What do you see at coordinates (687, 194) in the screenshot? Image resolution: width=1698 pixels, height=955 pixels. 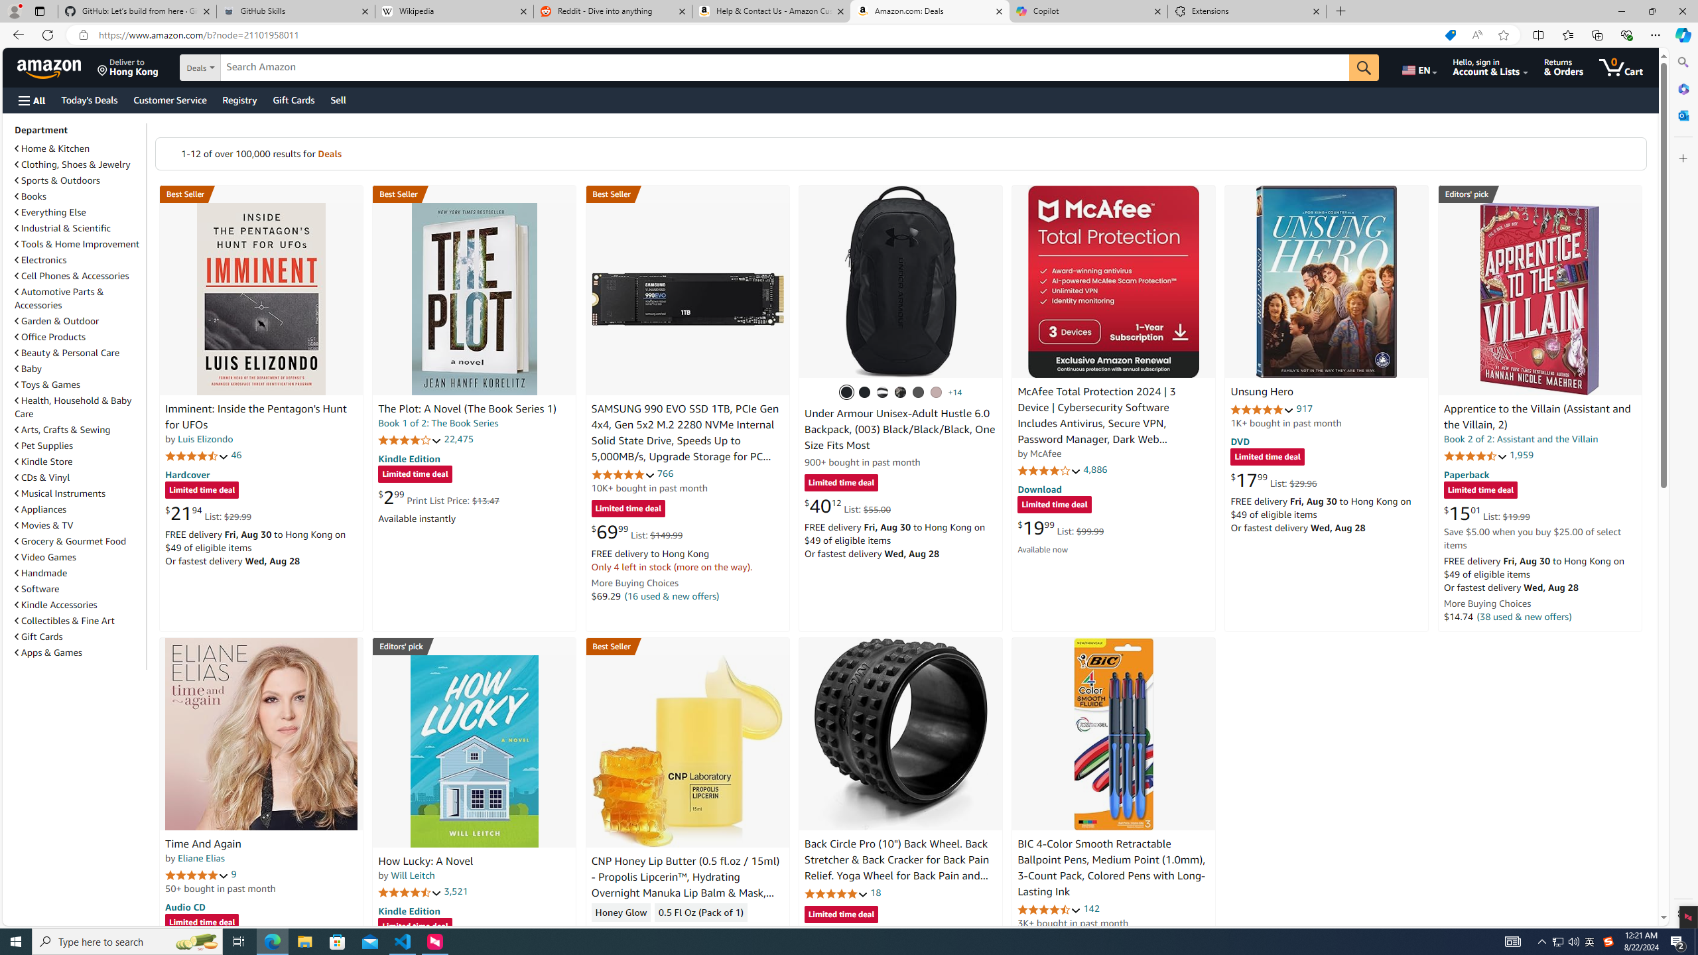 I see `Best Seller in Internal Solid State Drives` at bounding box center [687, 194].